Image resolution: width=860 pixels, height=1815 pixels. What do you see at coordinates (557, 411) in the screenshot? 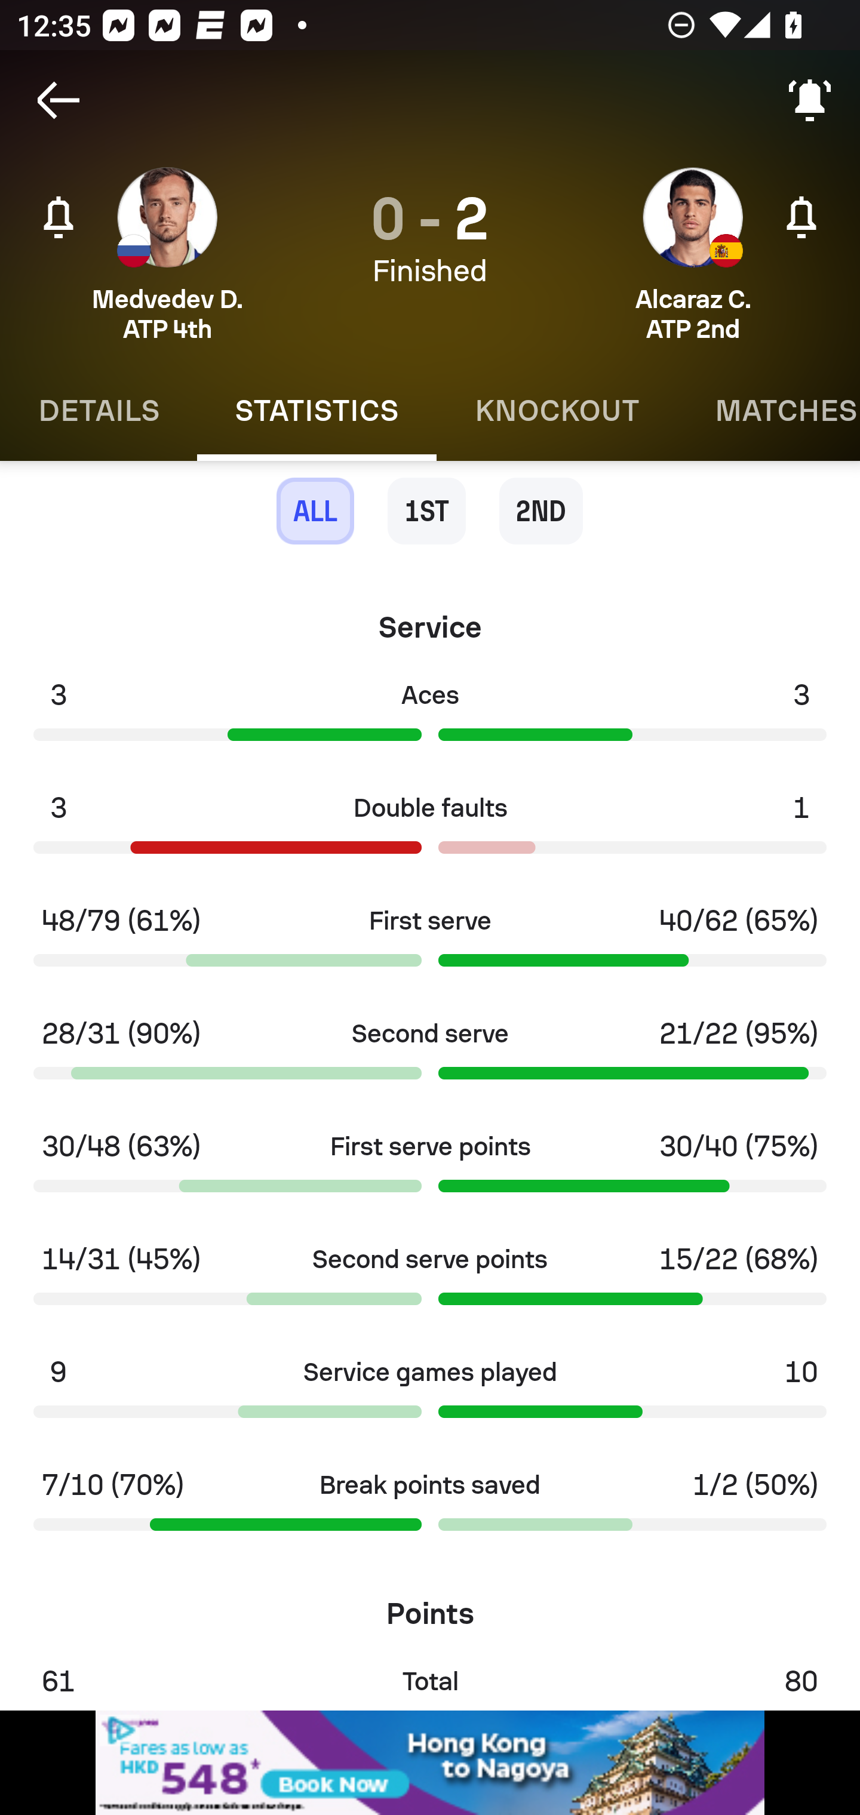
I see `Knockout KNOCKOUT` at bounding box center [557, 411].